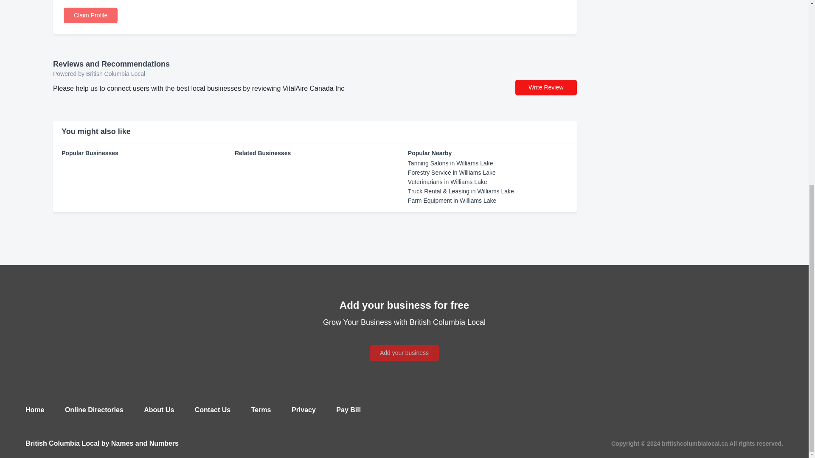  I want to click on Pay Bill, so click(348, 410).